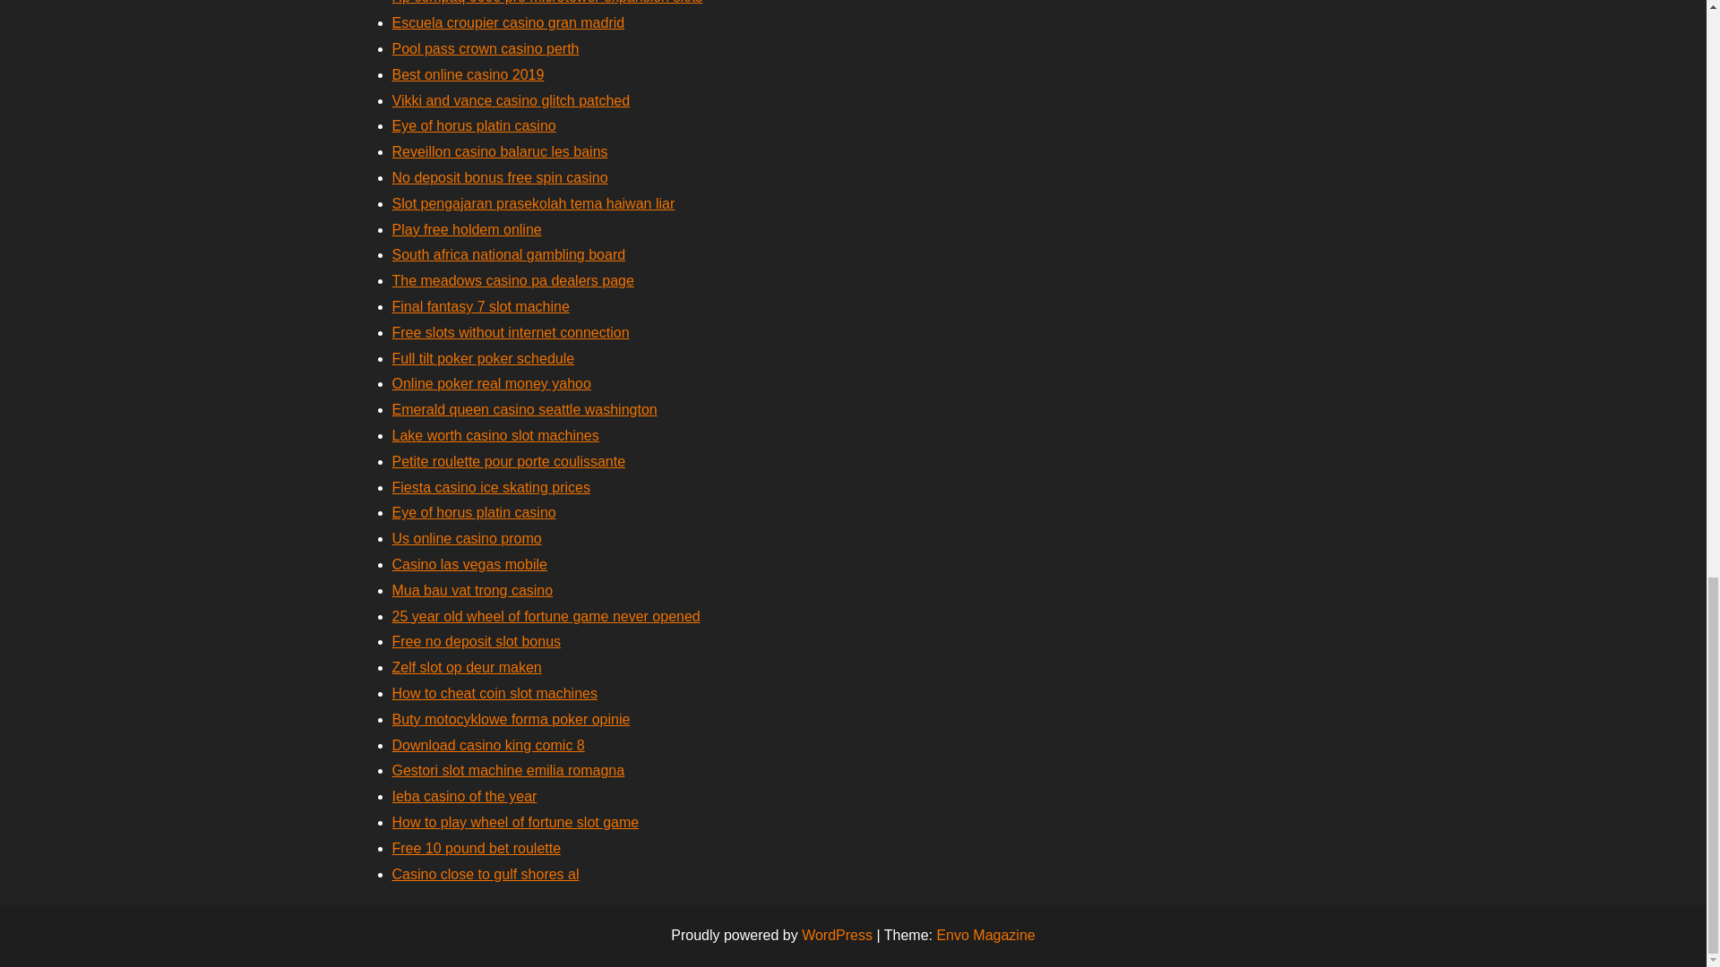 The width and height of the screenshot is (1720, 967). What do you see at coordinates (480, 306) in the screenshot?
I see `Final fantasy 7 slot machine` at bounding box center [480, 306].